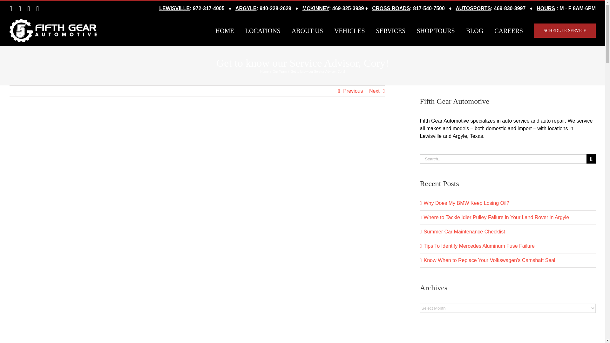 This screenshot has height=343, width=610. I want to click on ABOUT US, so click(307, 30).